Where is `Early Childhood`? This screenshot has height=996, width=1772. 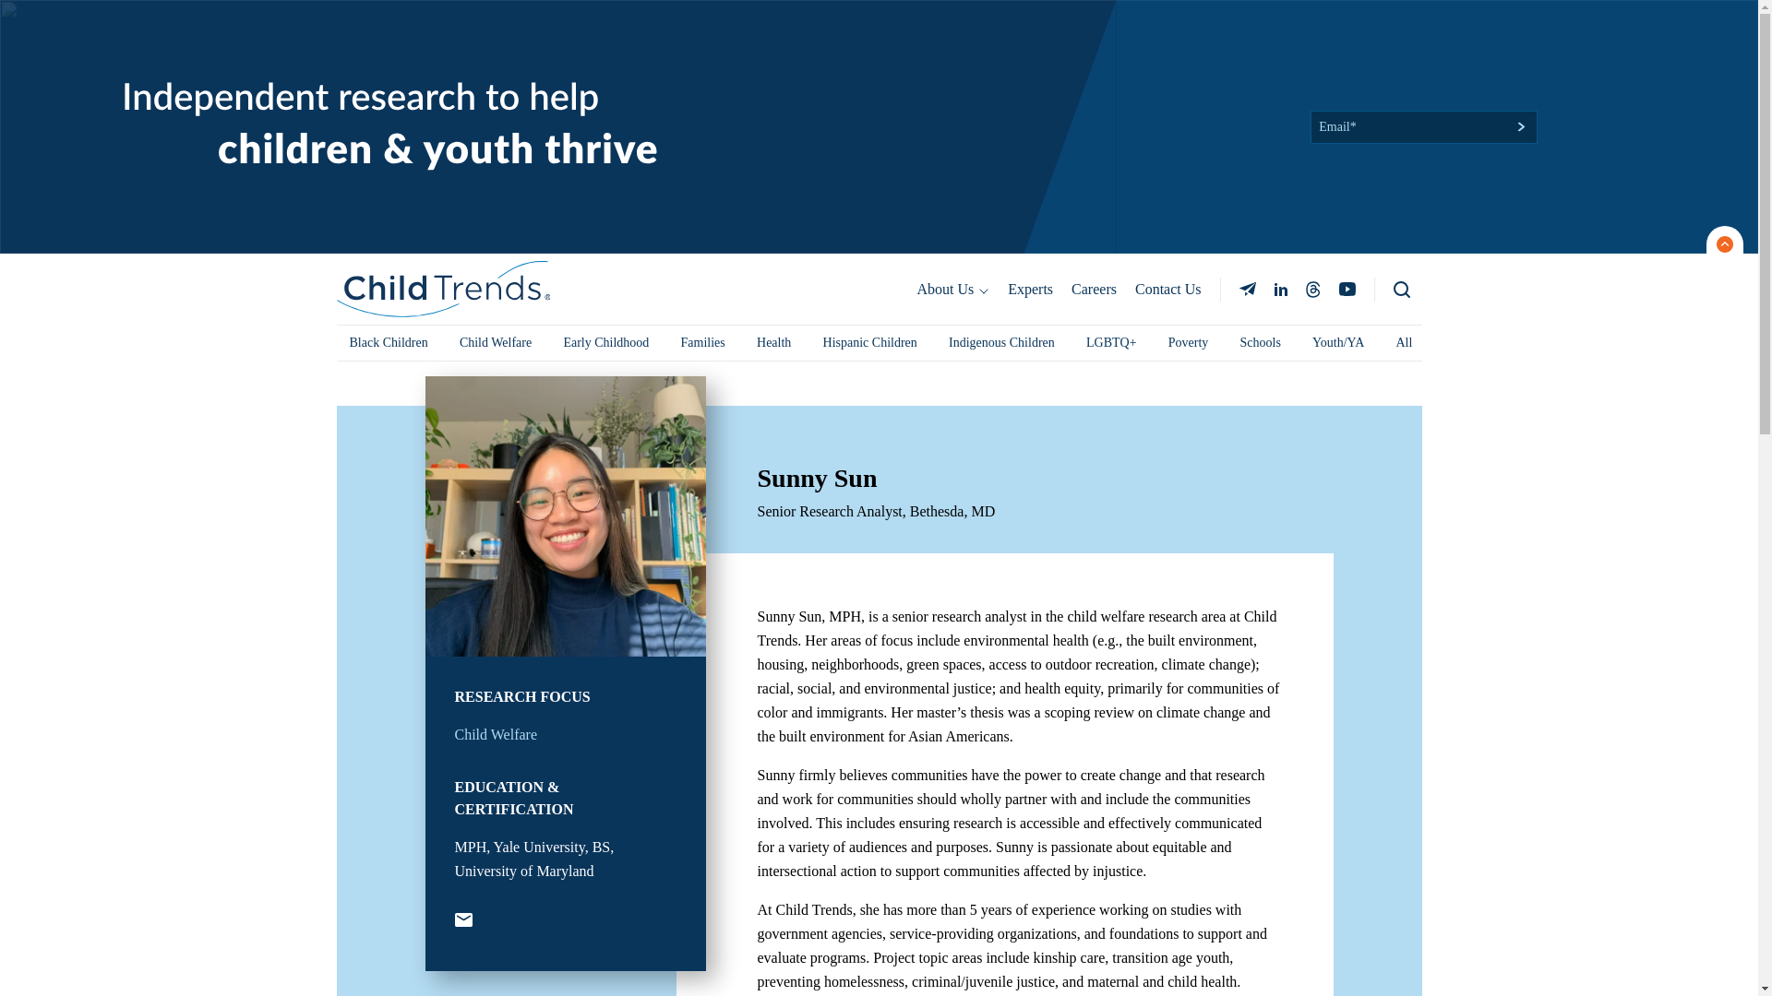
Early Childhood is located at coordinates (605, 89).